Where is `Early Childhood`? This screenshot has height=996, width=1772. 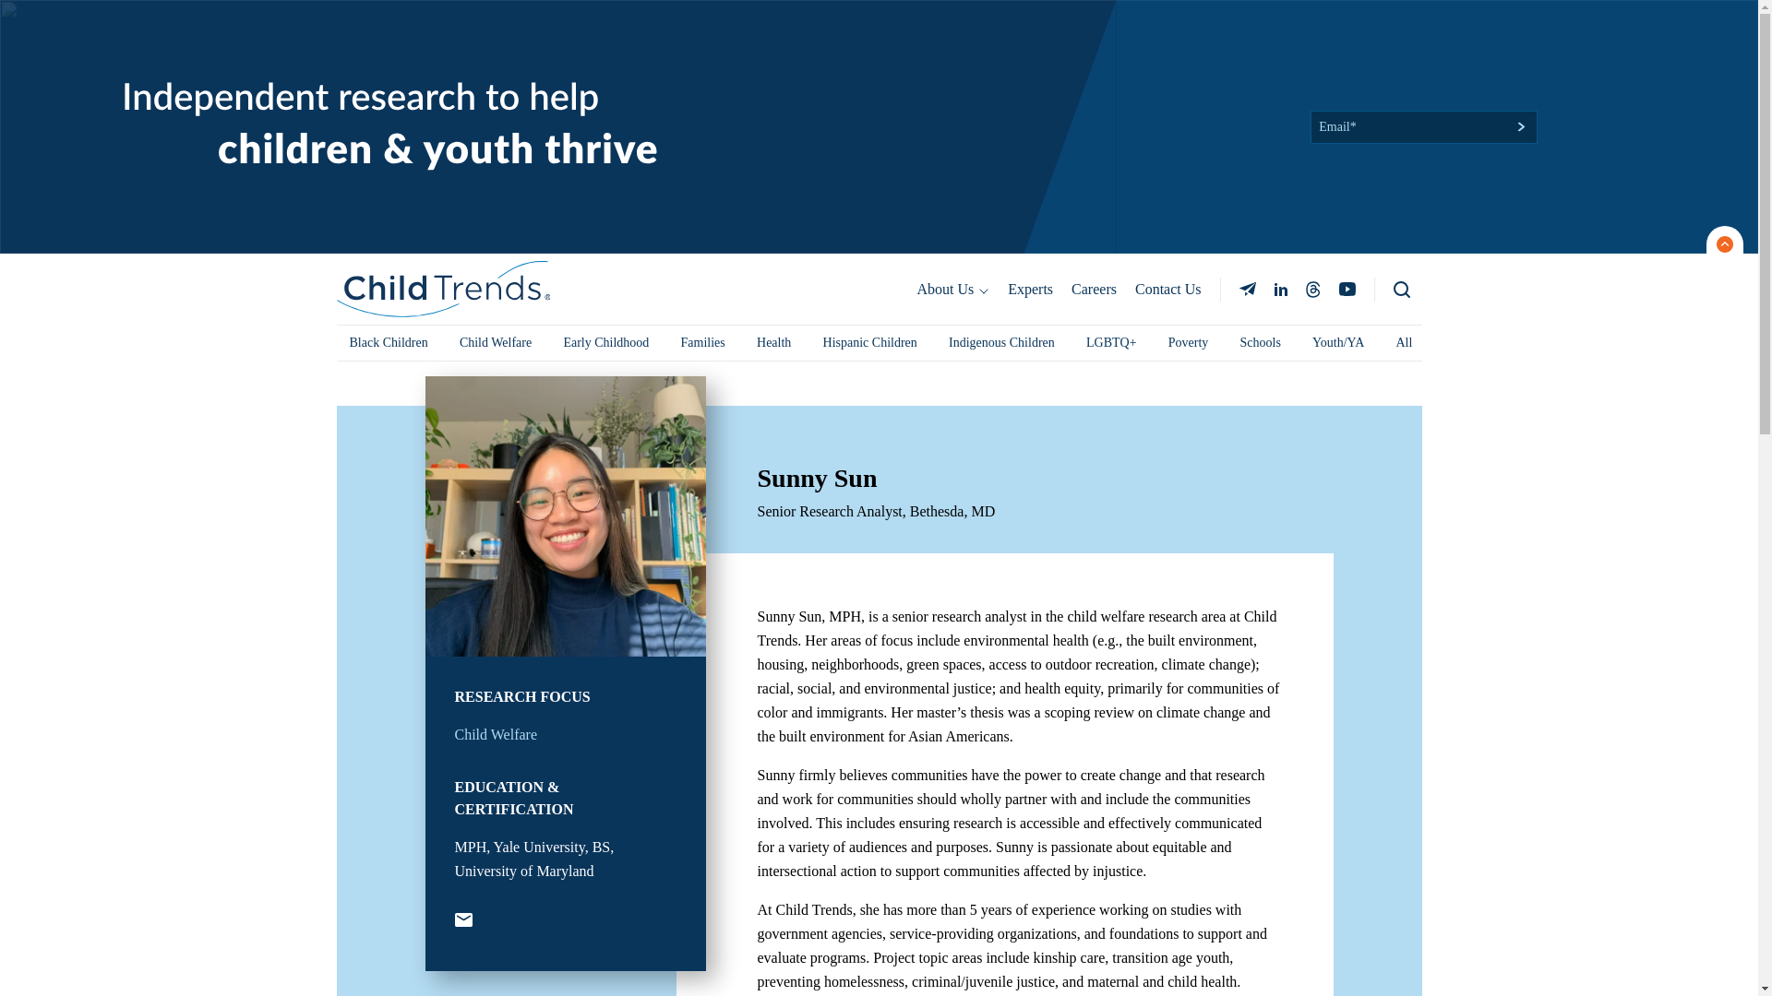
Early Childhood is located at coordinates (605, 89).